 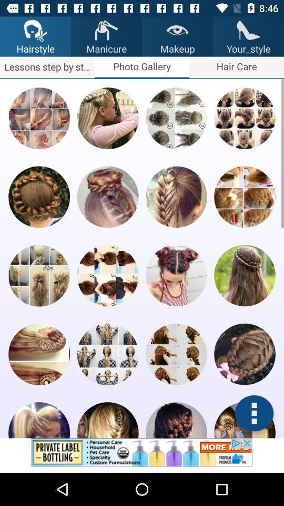 What do you see at coordinates (142, 455) in the screenshot?
I see `add the picture` at bounding box center [142, 455].